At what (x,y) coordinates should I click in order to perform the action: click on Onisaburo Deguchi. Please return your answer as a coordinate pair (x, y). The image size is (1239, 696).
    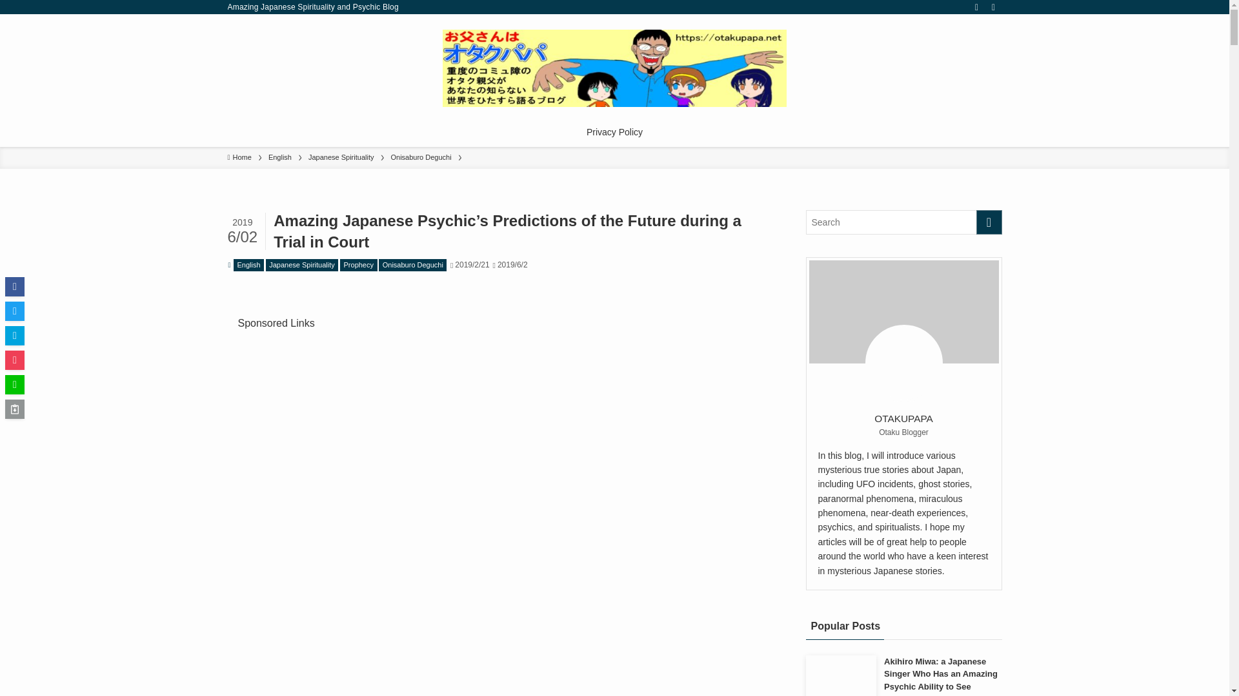
    Looking at the image, I should click on (420, 157).